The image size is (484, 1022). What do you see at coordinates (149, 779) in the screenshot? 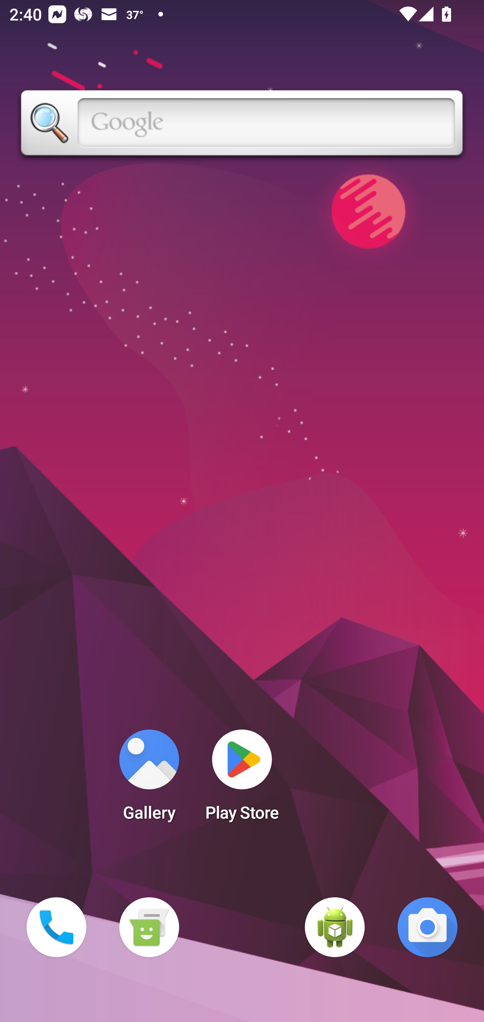
I see `Gallery` at bounding box center [149, 779].